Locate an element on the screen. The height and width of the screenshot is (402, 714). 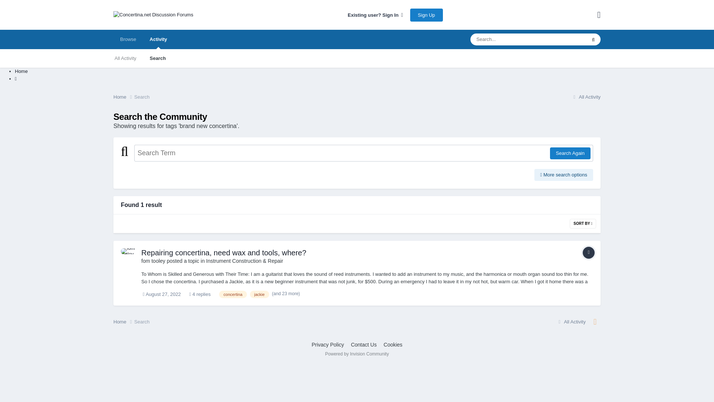
Home is located at coordinates (123, 97).